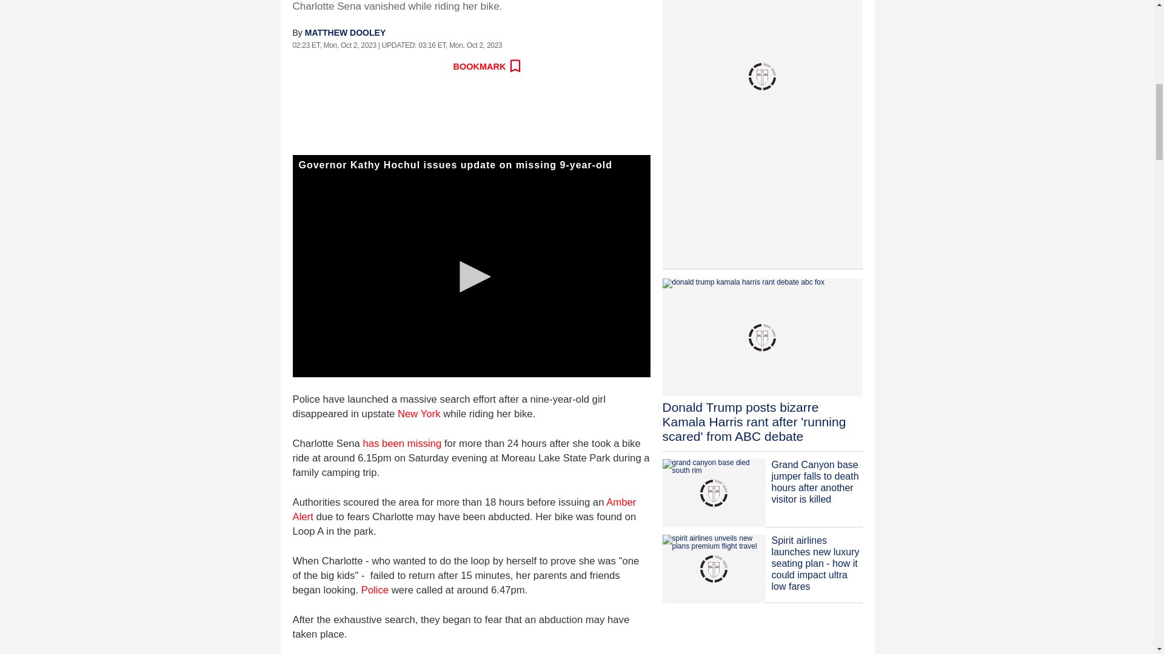 The width and height of the screenshot is (1164, 654). Describe the element at coordinates (302, 67) in the screenshot. I see `Share on Facebook` at that location.